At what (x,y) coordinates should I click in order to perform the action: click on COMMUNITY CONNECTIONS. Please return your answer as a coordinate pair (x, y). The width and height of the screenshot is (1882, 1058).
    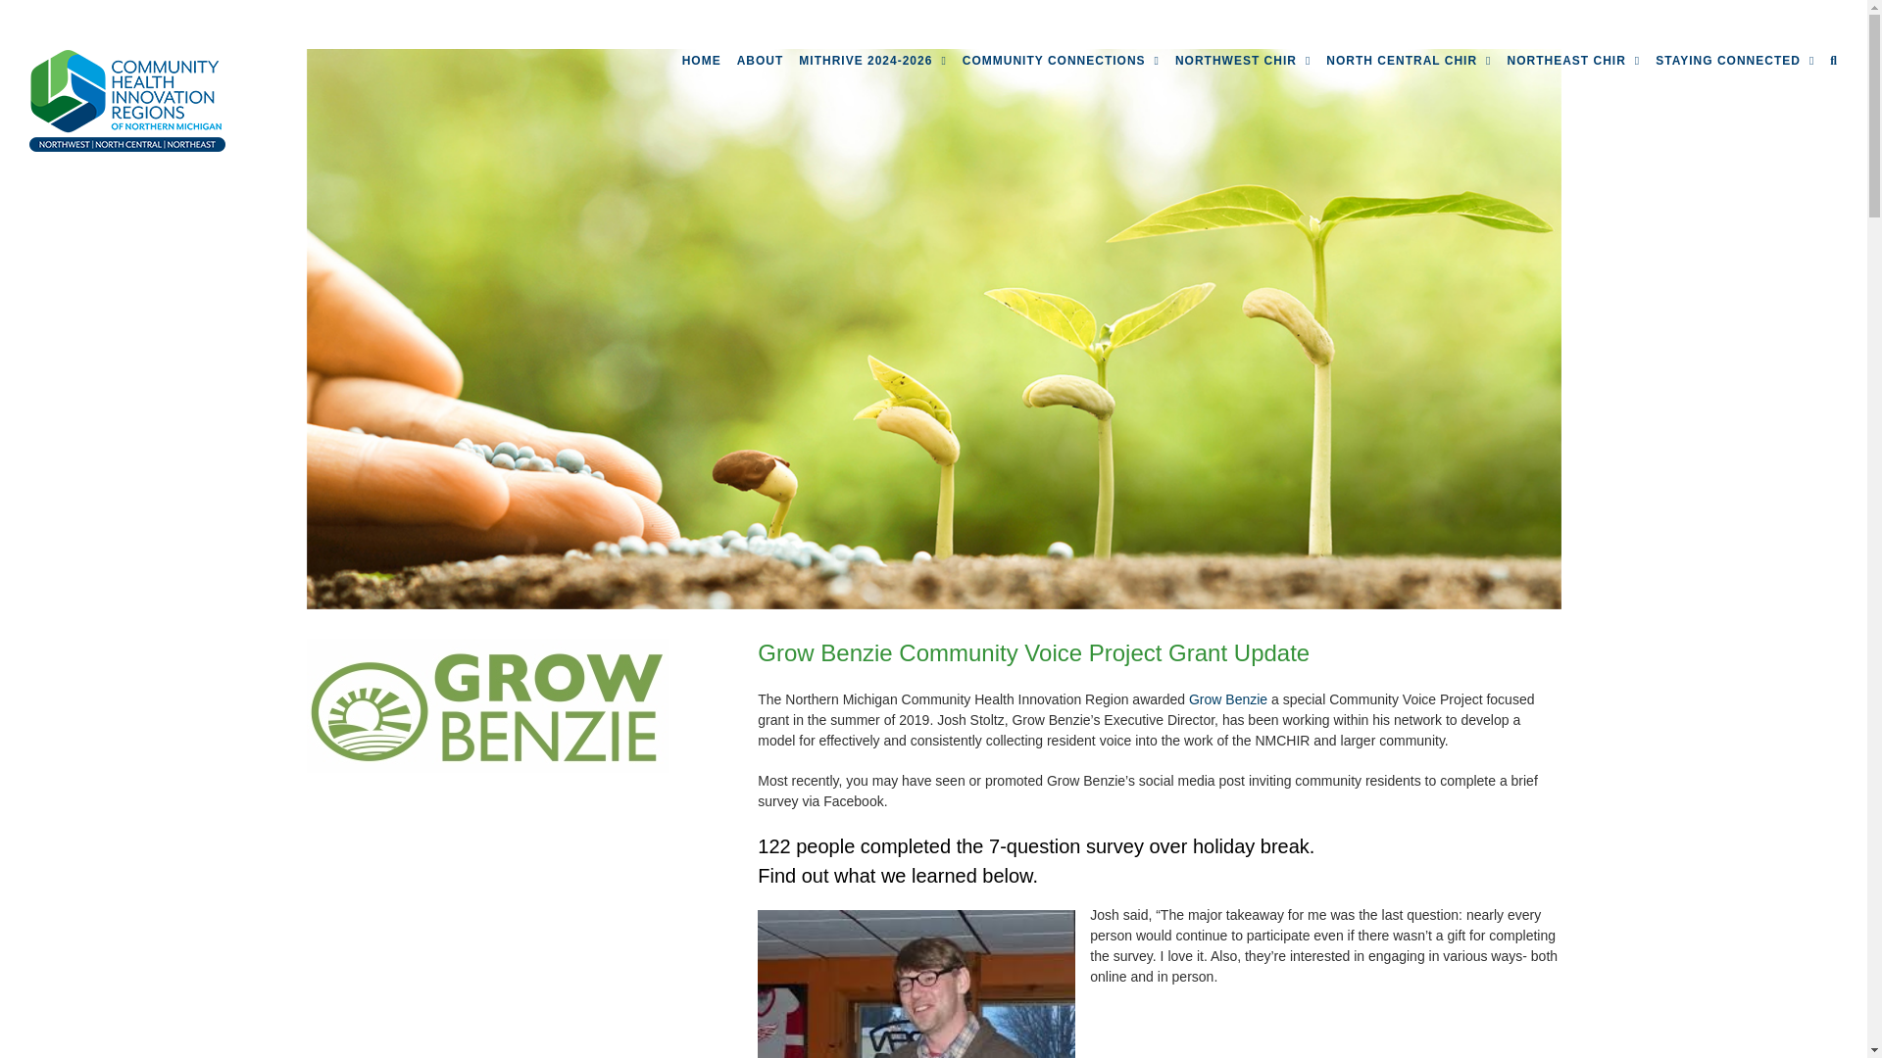
    Looking at the image, I should click on (1061, 61).